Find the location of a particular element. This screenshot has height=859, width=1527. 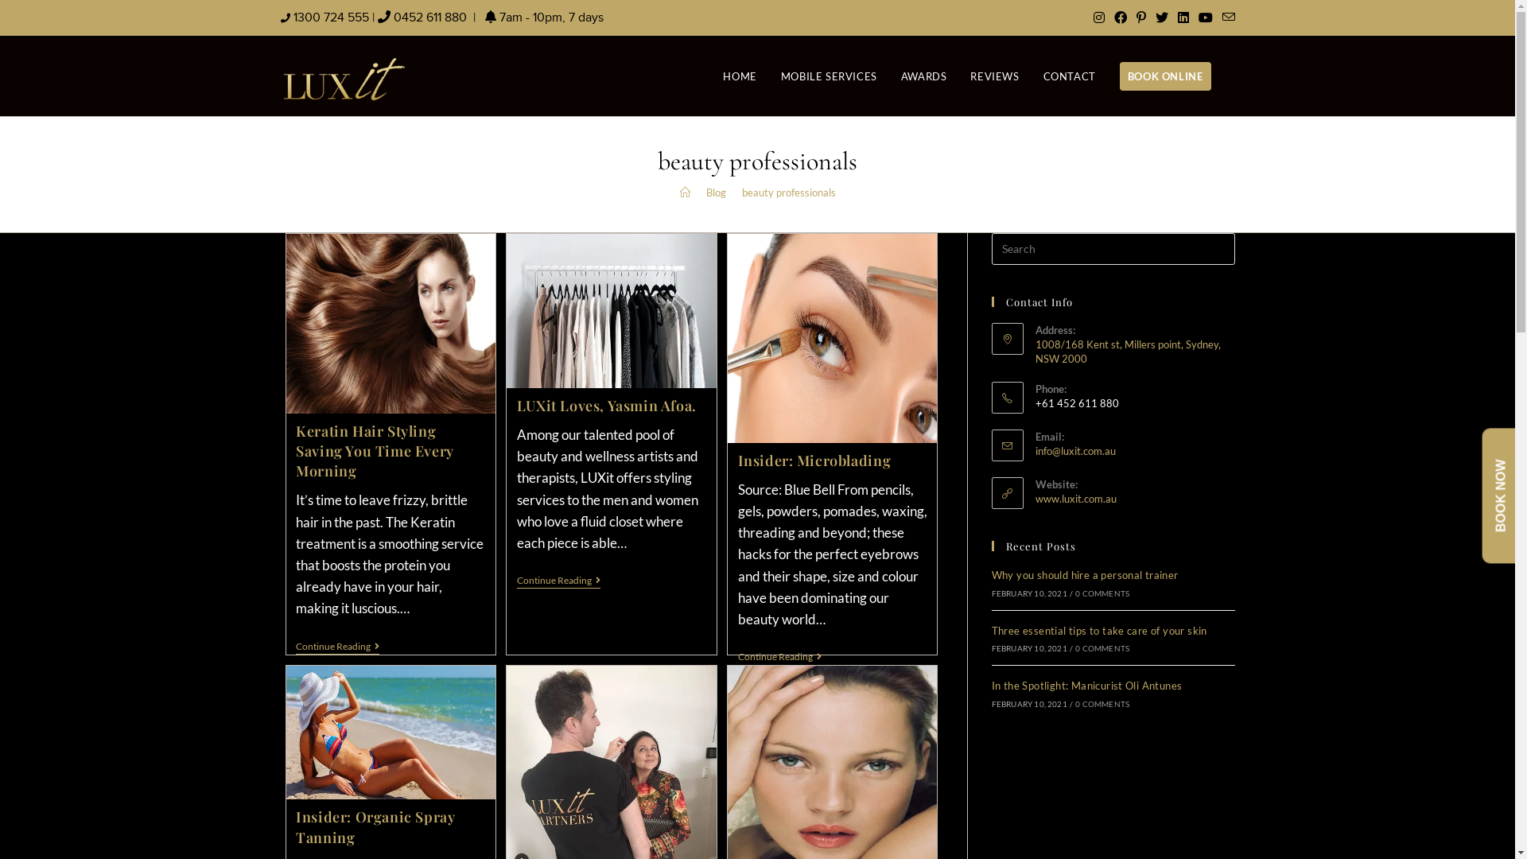

Blog is located at coordinates (716, 192).